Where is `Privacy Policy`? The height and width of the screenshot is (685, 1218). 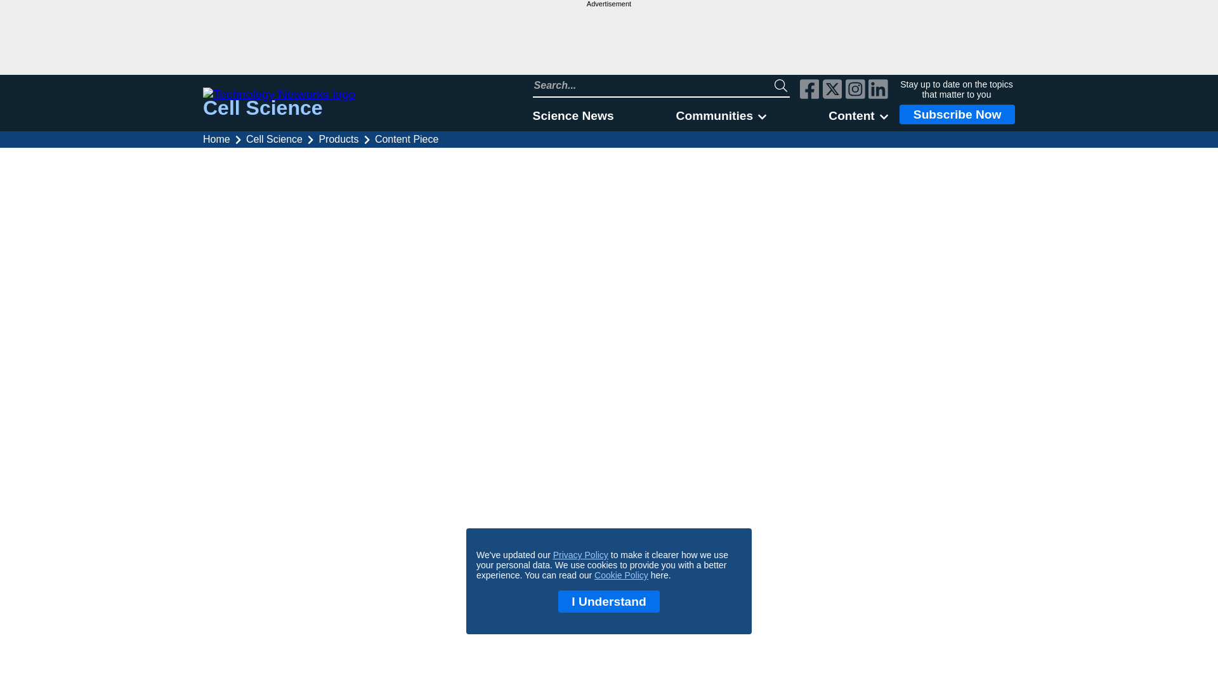
Privacy Policy is located at coordinates (580, 555).